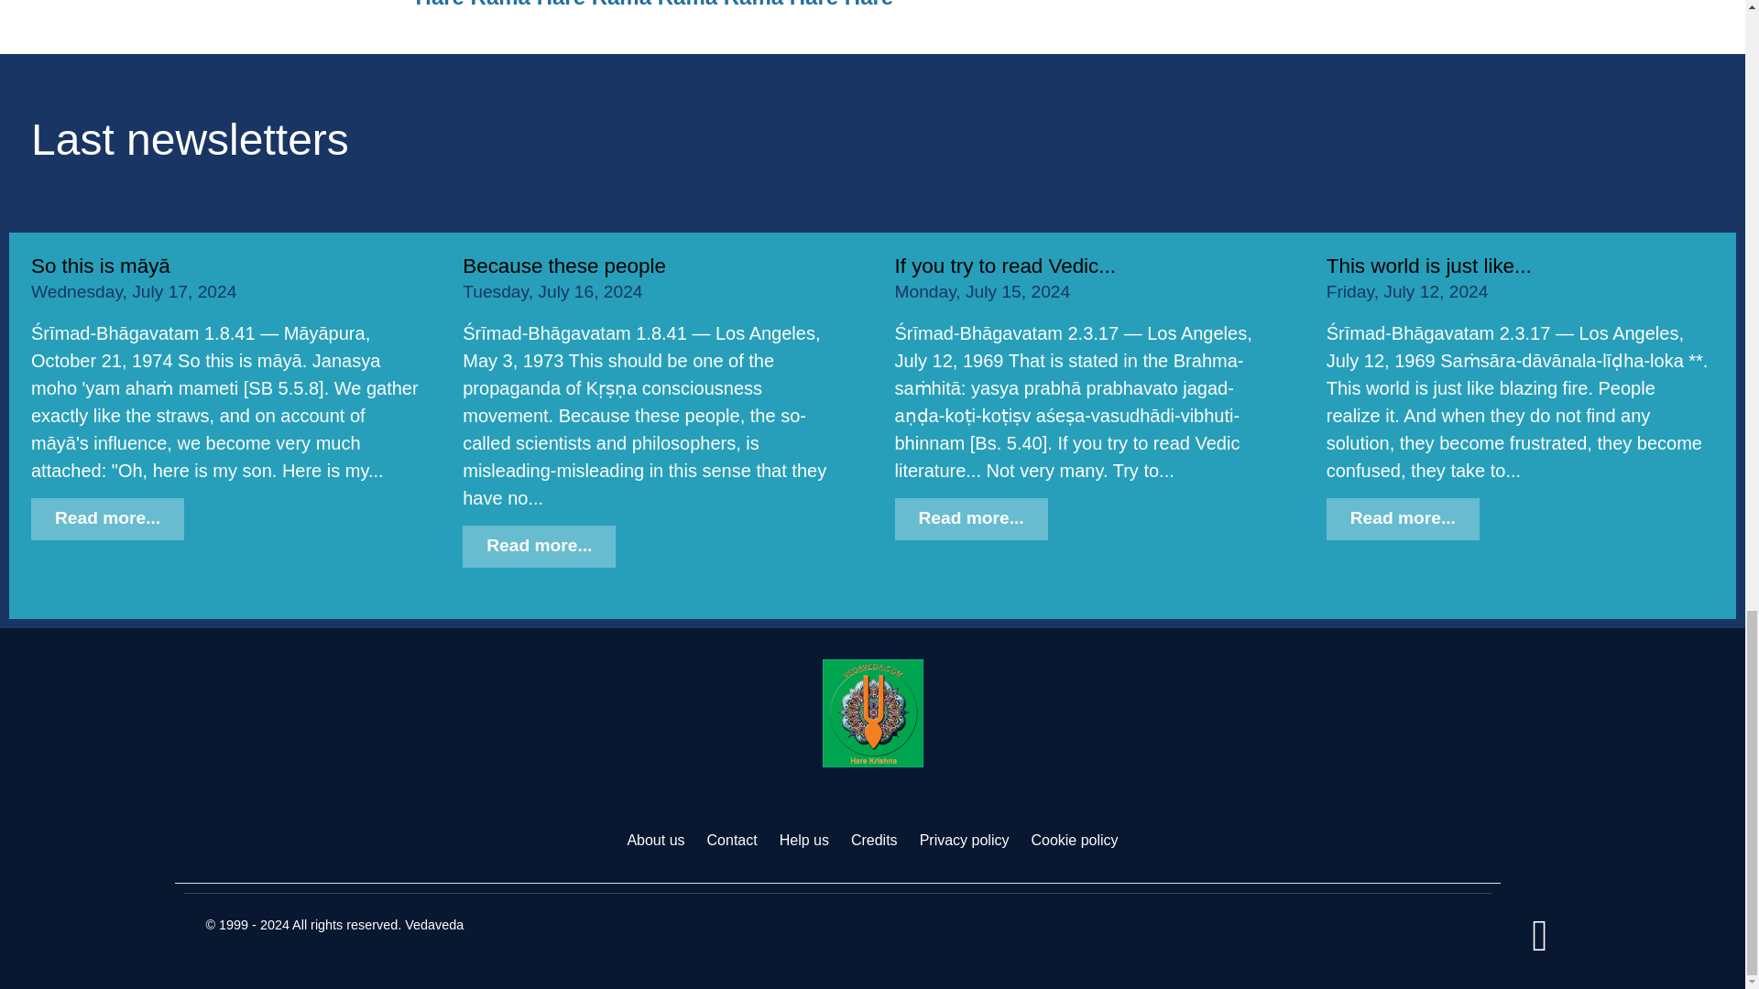 This screenshot has width=1759, height=989. Describe the element at coordinates (803, 840) in the screenshot. I see `Help us` at that location.